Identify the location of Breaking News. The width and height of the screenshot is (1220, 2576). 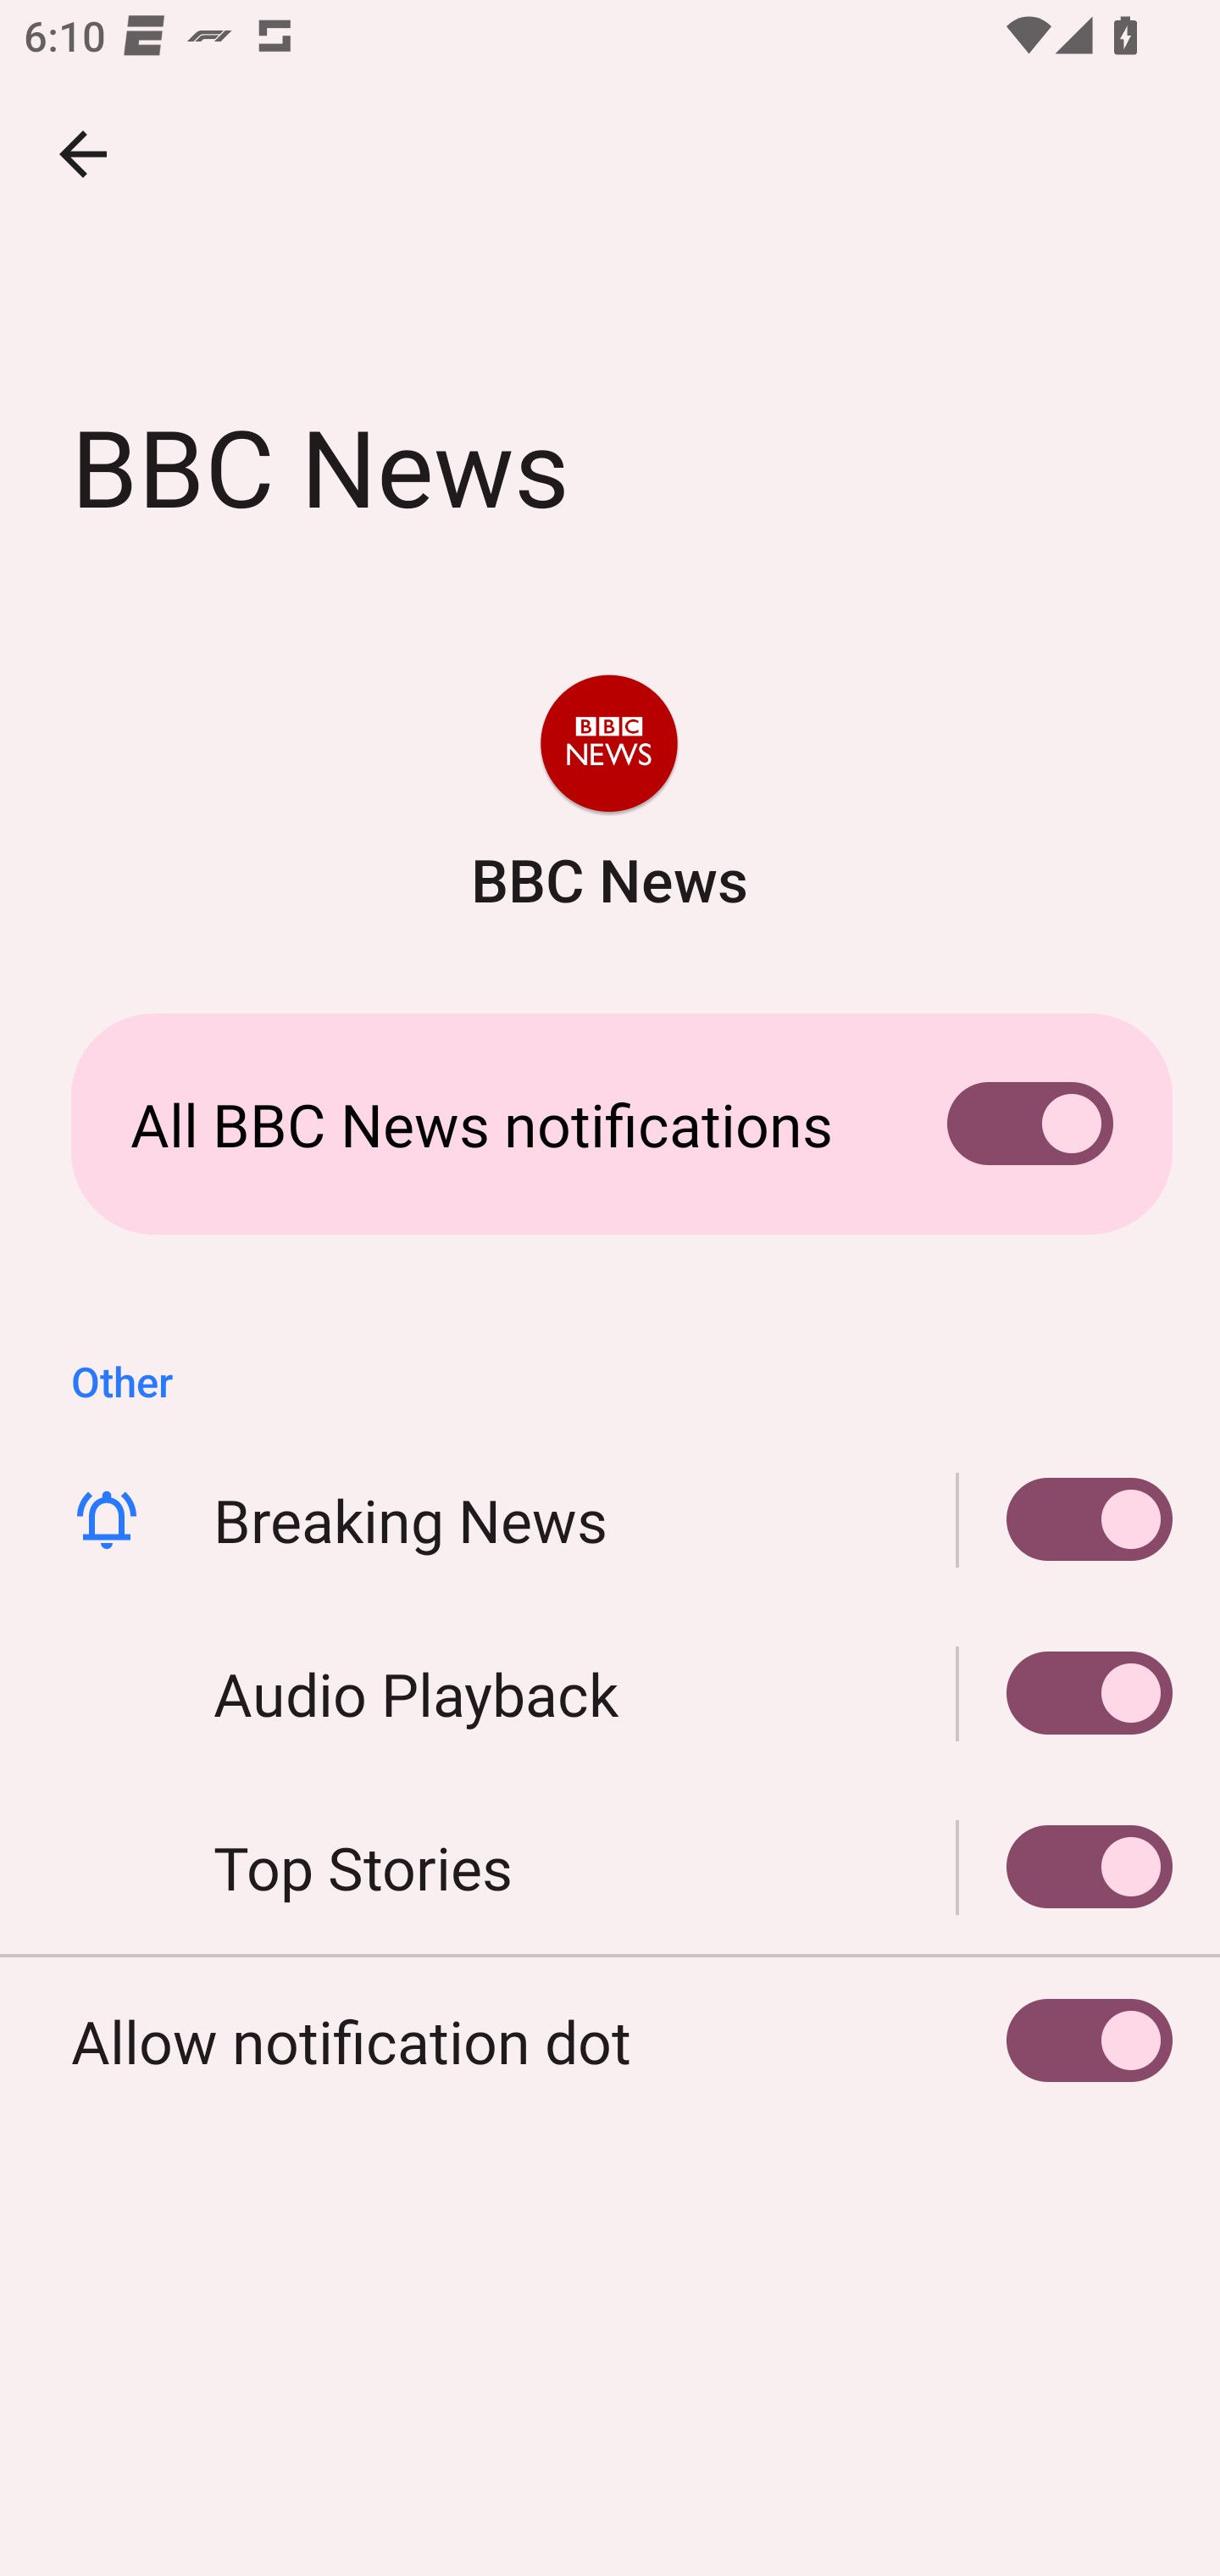
(1065, 1519).